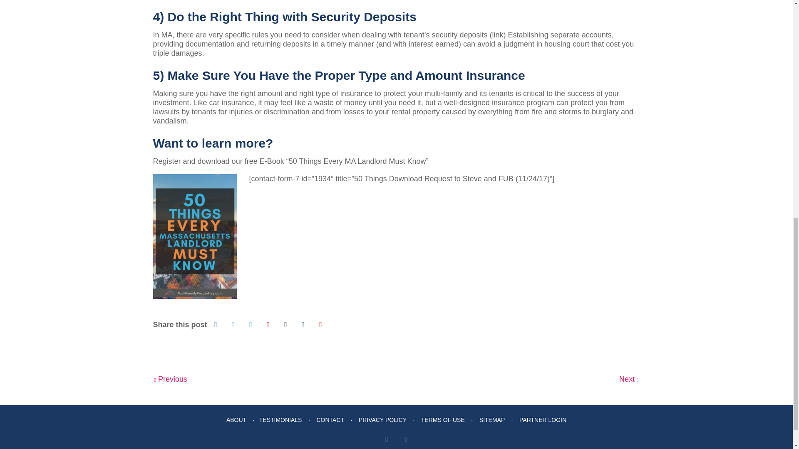 The width and height of the screenshot is (799, 449). I want to click on PRIVACY POLICY, so click(383, 420).